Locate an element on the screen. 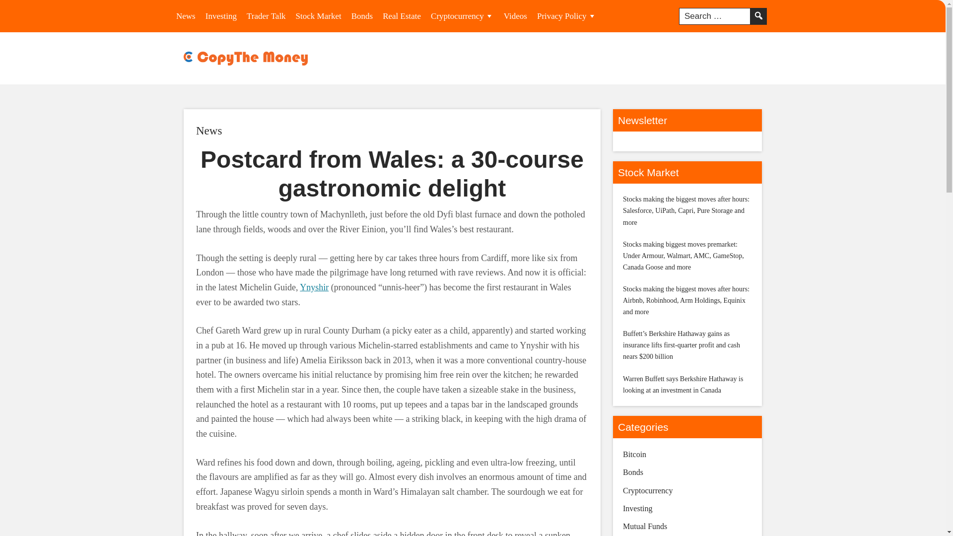 This screenshot has height=536, width=953. Stock Market is located at coordinates (319, 16).